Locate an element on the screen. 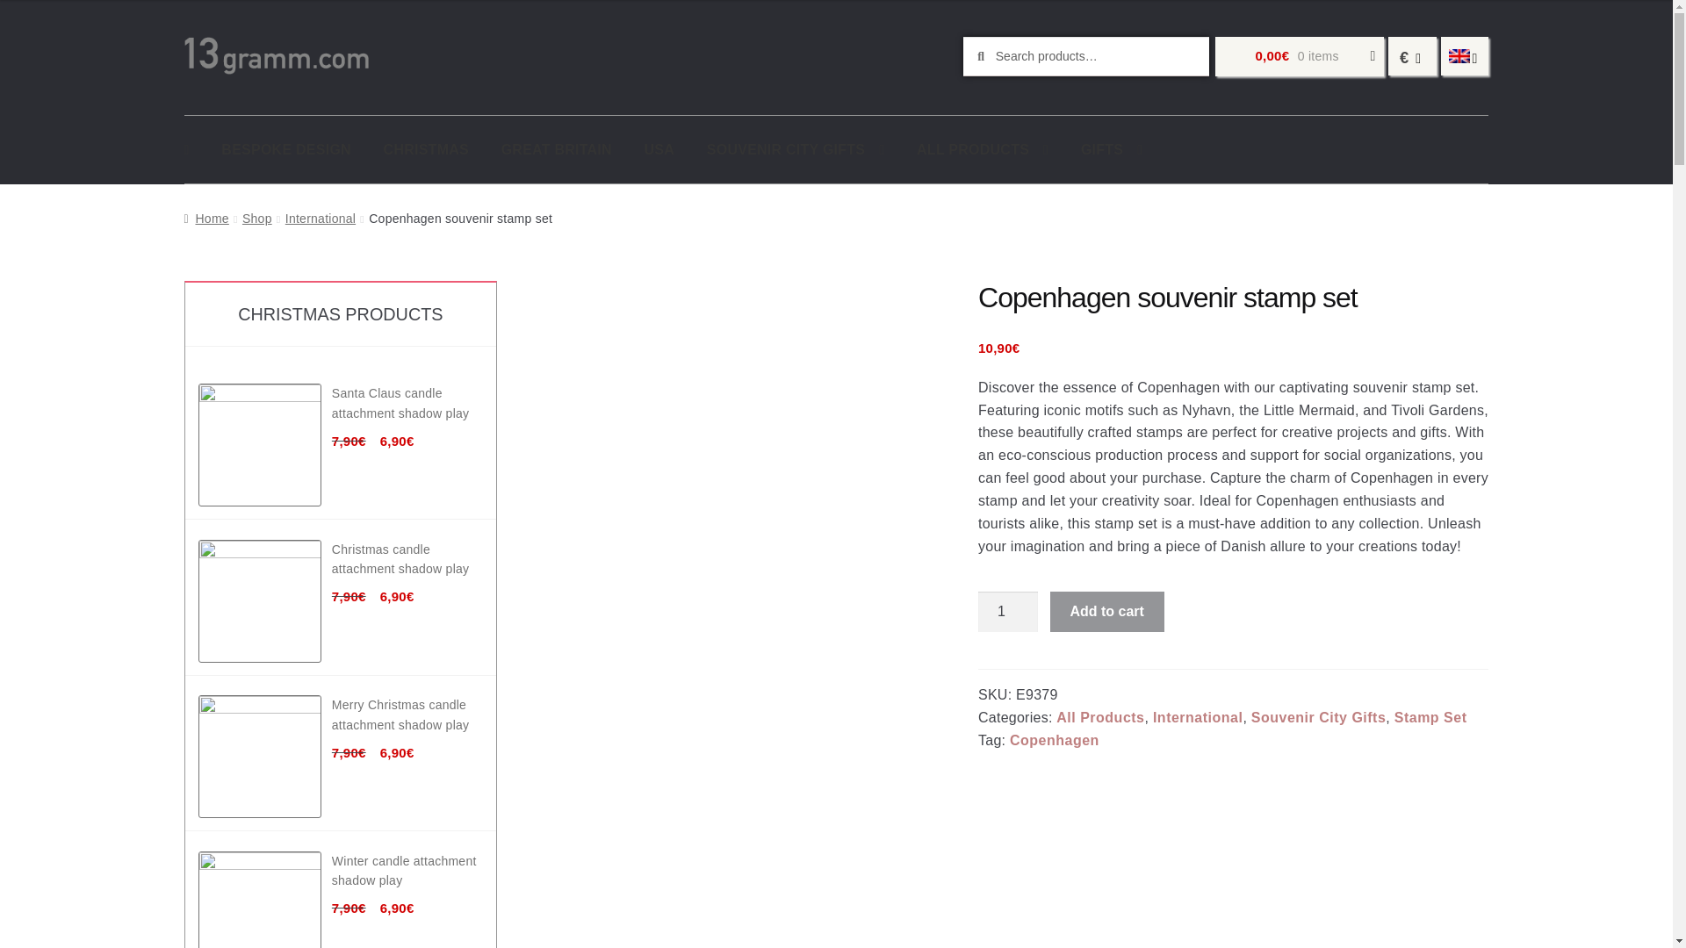 Image resolution: width=1686 pixels, height=948 pixels. SOUVENIR CITY GIFTS is located at coordinates (796, 149).